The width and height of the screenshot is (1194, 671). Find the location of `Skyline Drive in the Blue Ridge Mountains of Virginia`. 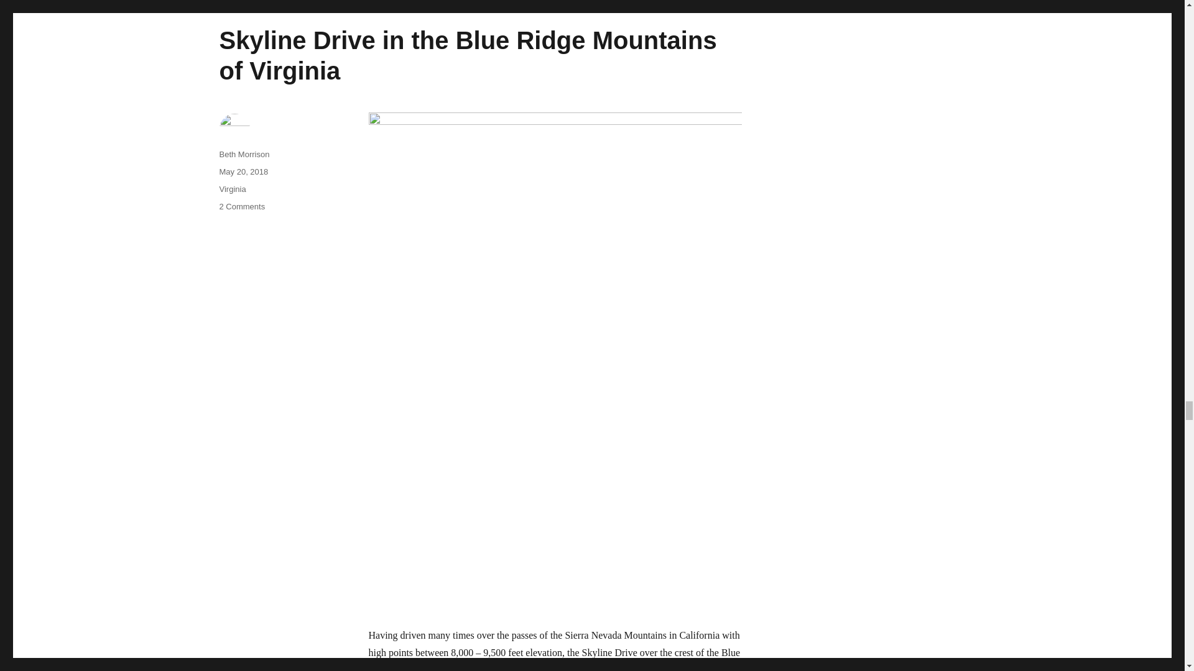

Skyline Drive in the Blue Ridge Mountains of Virginia is located at coordinates (468, 56).